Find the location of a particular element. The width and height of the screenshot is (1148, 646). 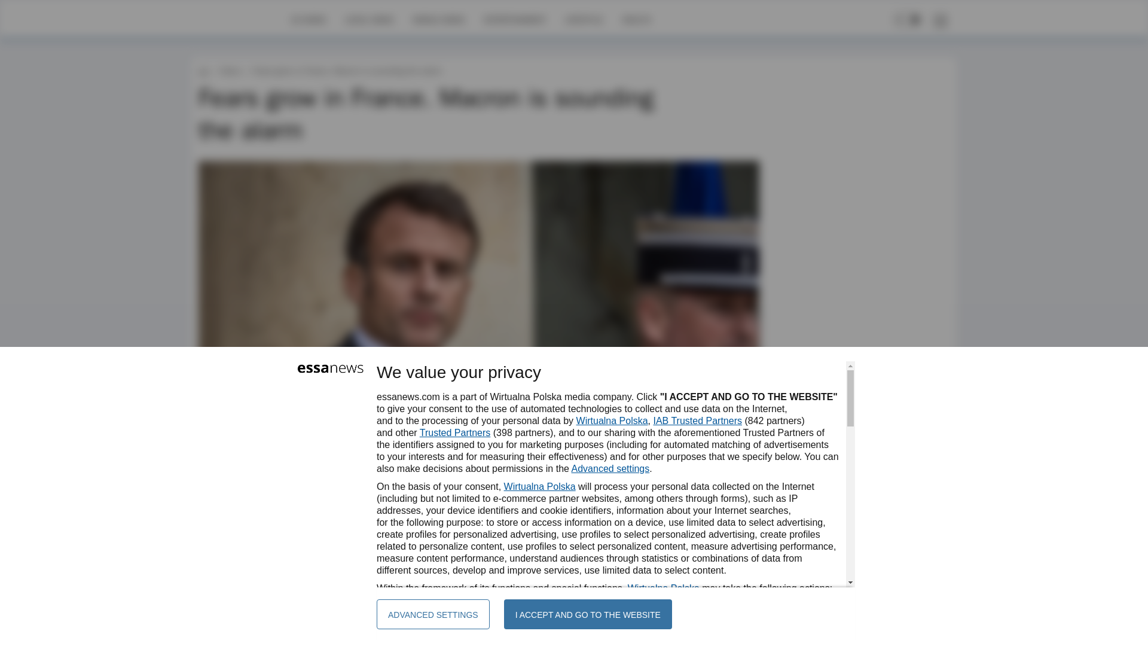

SHARE is located at coordinates (738, 512).